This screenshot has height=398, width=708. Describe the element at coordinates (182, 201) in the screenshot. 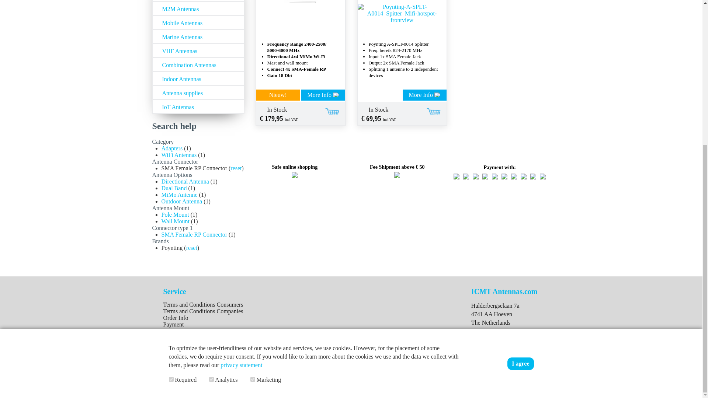

I see `Outdoor Antenna` at that location.